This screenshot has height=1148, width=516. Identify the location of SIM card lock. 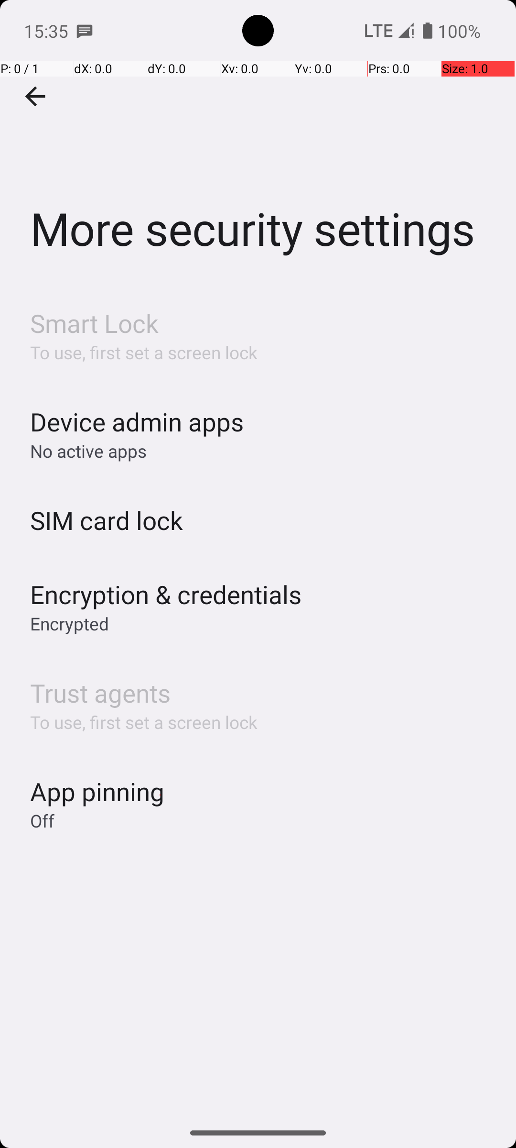
(107, 520).